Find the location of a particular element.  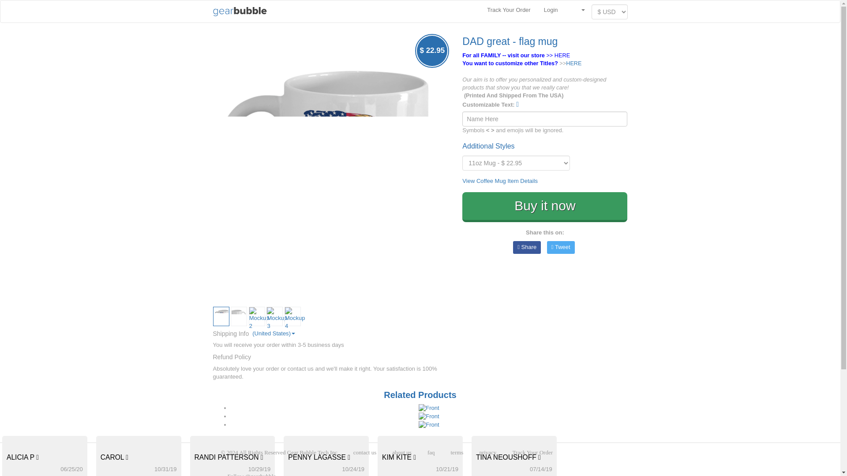

 Tweet is located at coordinates (561, 247).